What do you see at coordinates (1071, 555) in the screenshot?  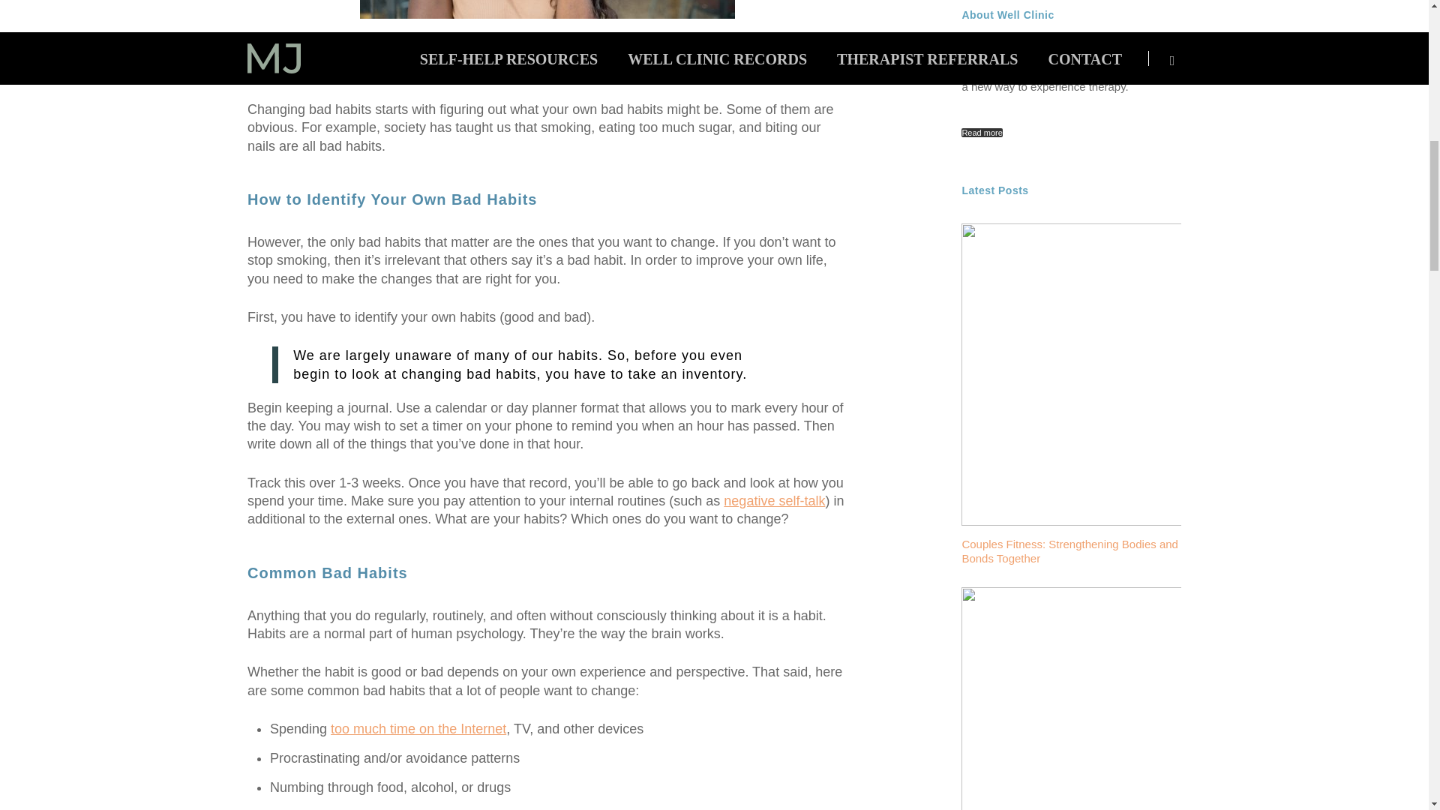 I see `Couples Fitness: Strengthening Bodies and Bonds Together` at bounding box center [1071, 555].